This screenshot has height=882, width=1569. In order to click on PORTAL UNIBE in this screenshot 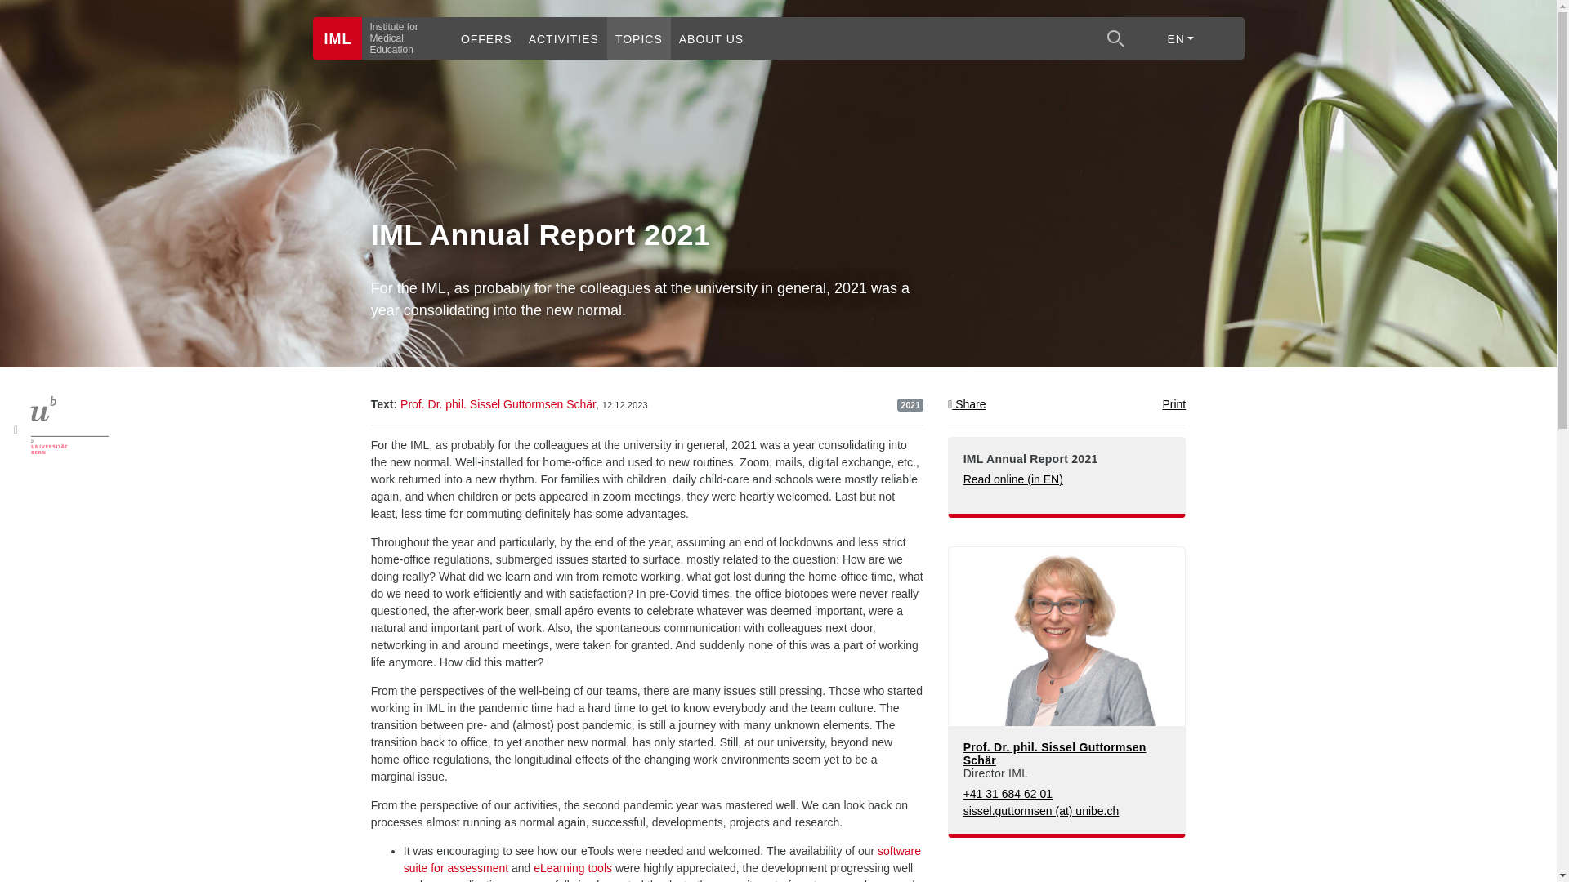, I will do `click(57, 425)`.